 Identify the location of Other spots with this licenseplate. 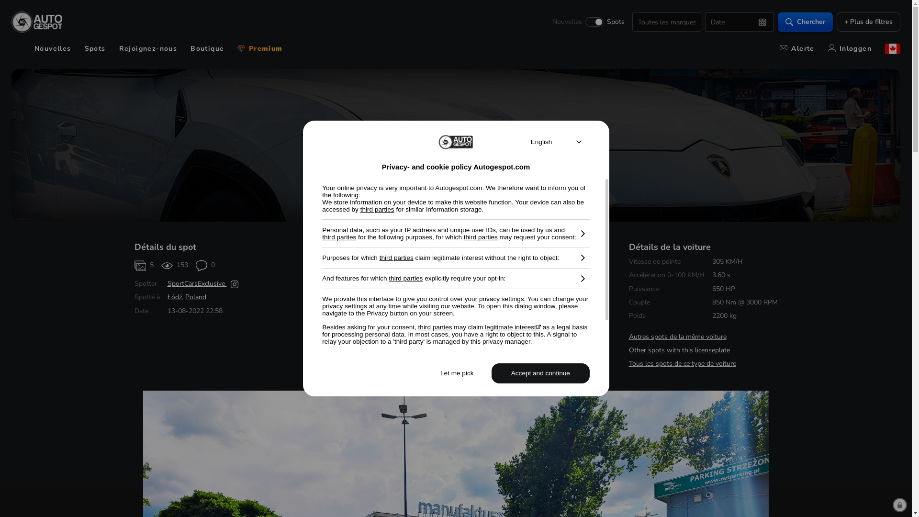
(680, 350).